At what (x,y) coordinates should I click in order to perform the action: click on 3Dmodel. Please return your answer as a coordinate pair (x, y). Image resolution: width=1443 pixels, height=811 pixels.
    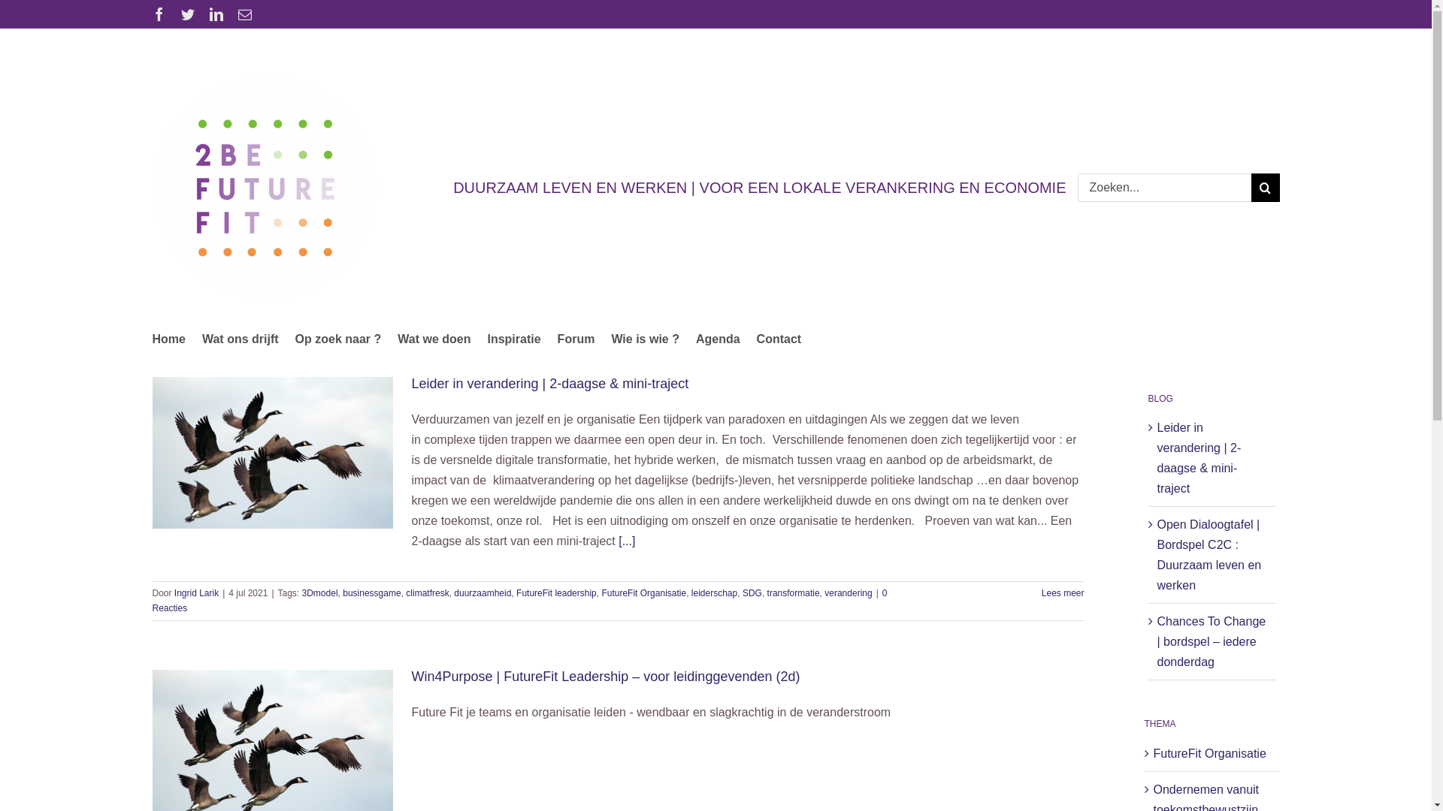
    Looking at the image, I should click on (320, 593).